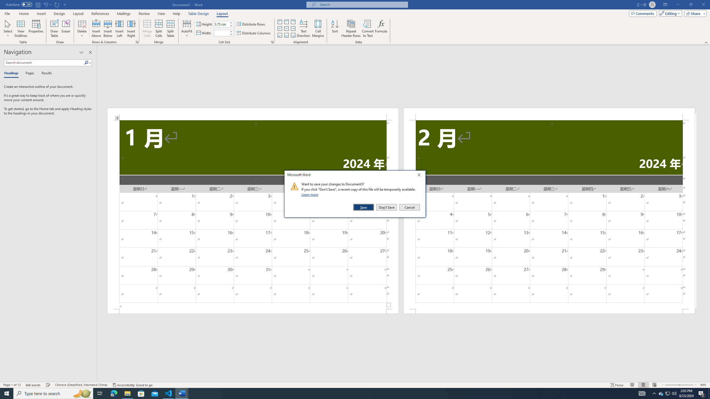 This screenshot has width=710, height=399. Describe the element at coordinates (199, 14) in the screenshot. I see `Table Design` at that location.